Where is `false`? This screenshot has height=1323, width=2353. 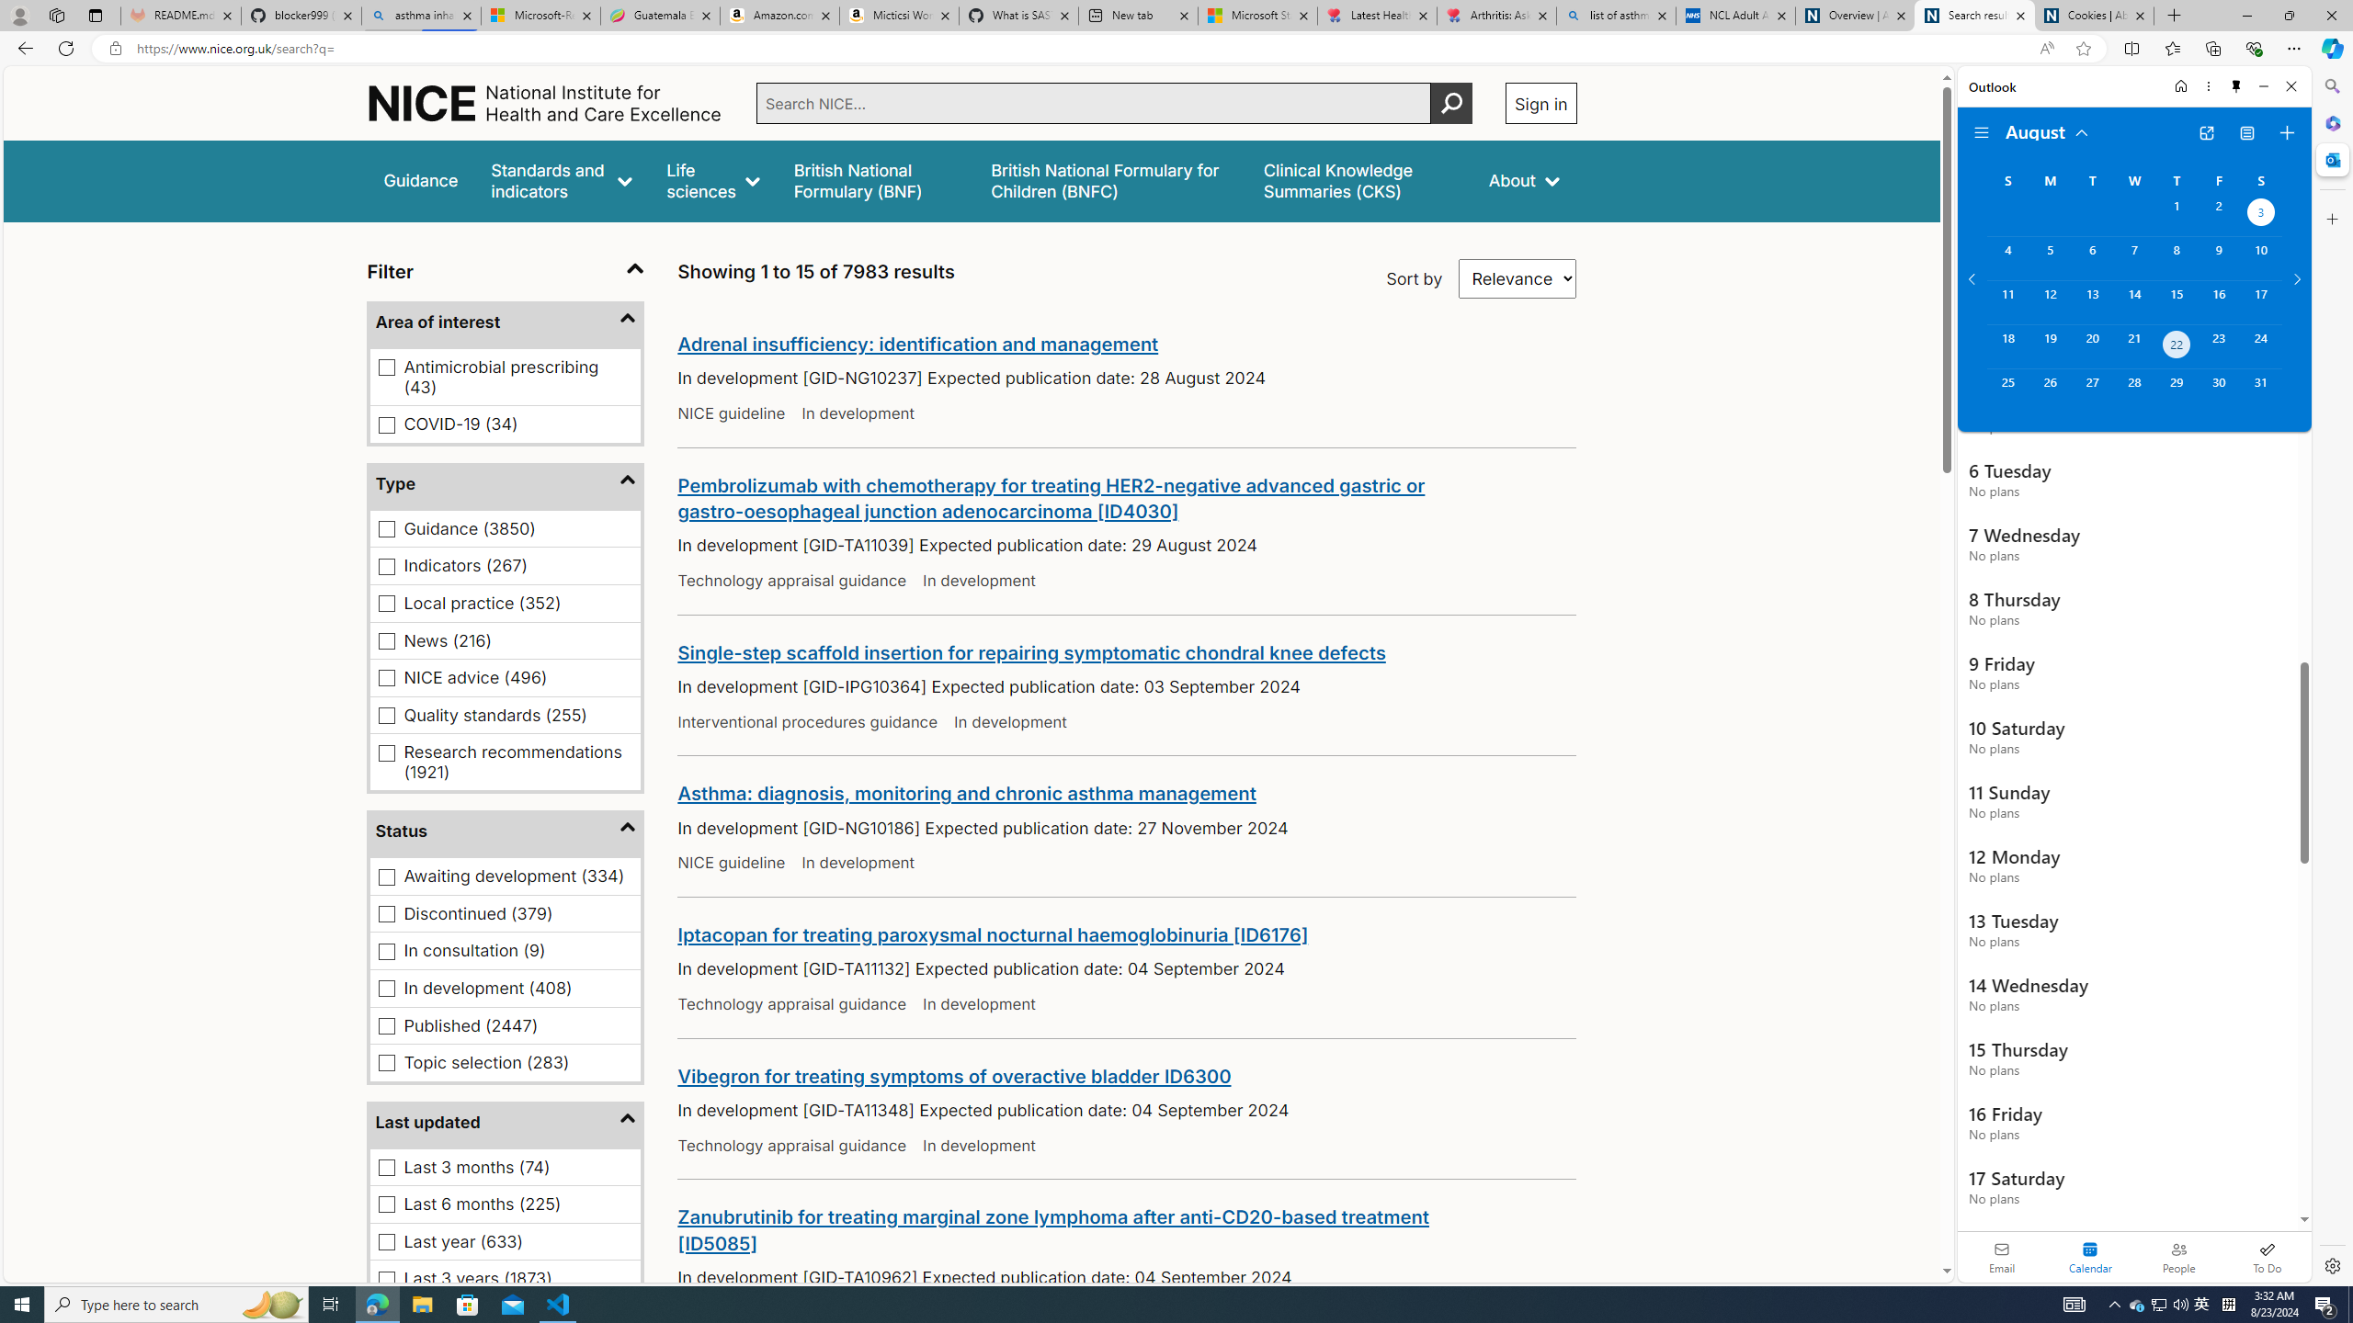 false is located at coordinates (1359, 180).